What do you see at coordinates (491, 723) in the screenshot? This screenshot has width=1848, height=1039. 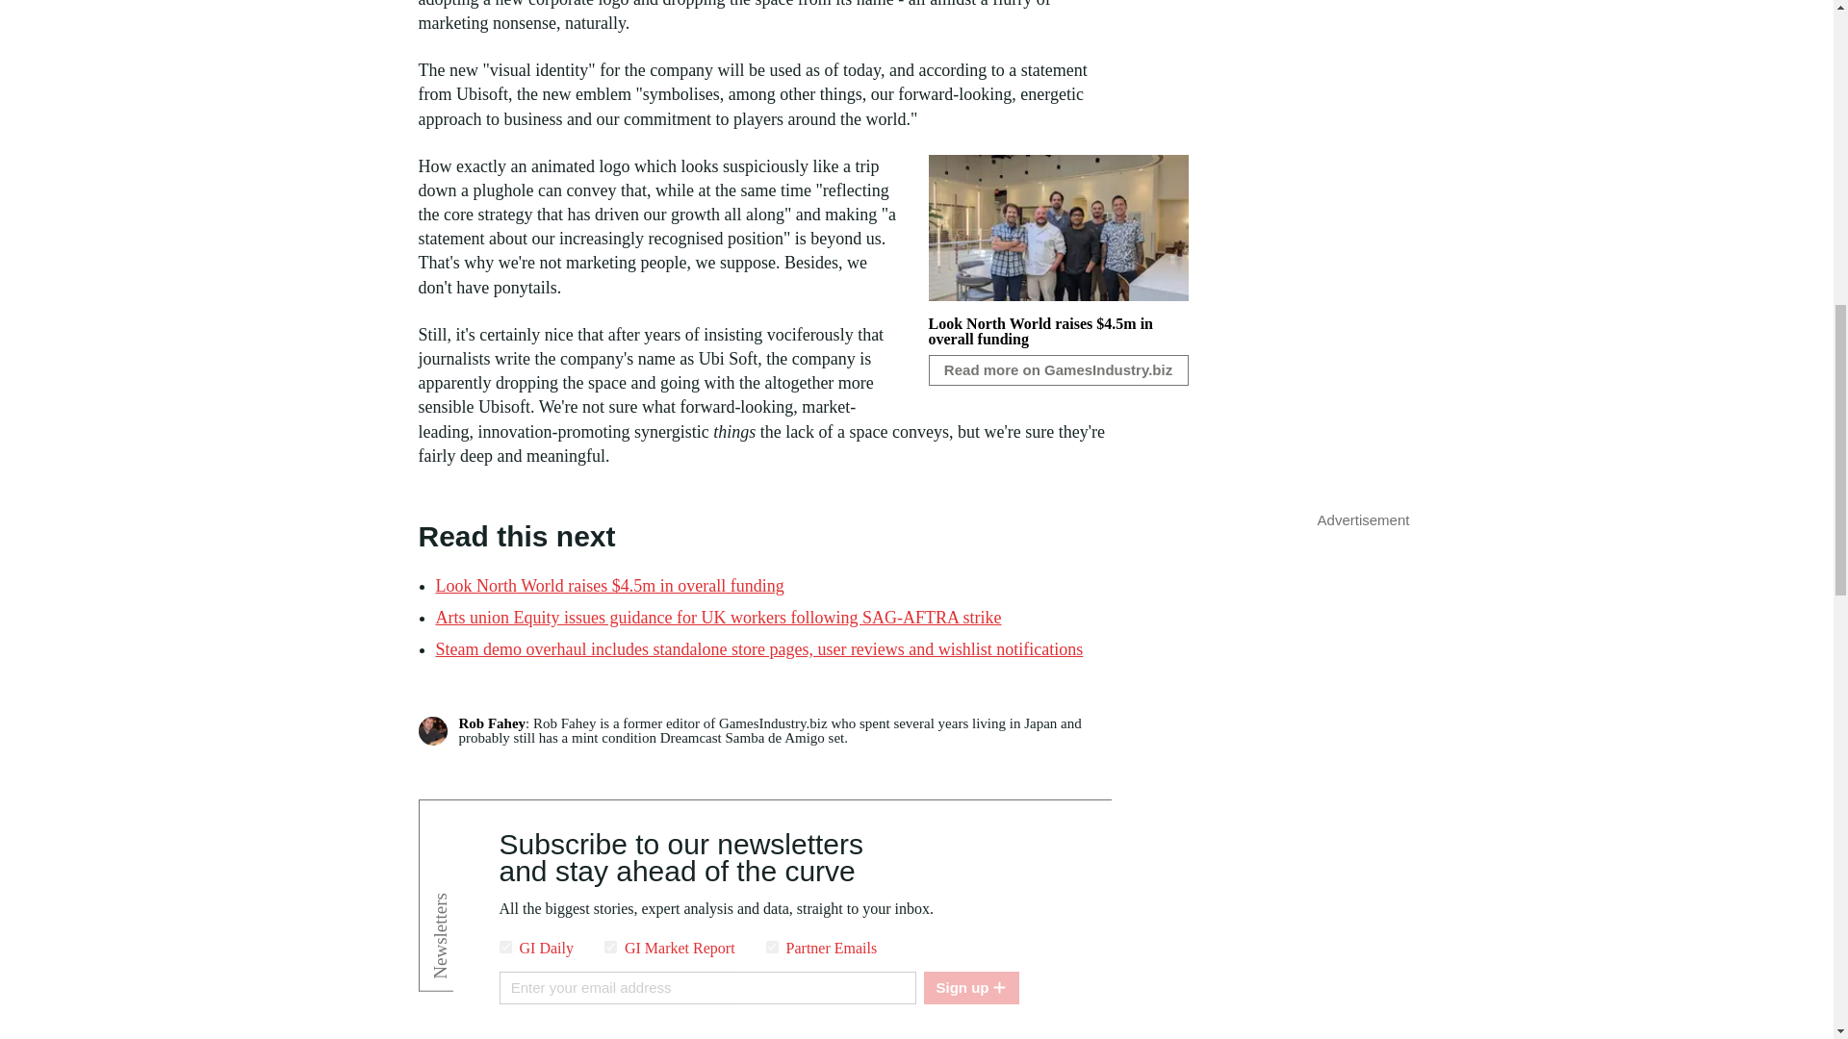 I see `Rob Fahey` at bounding box center [491, 723].